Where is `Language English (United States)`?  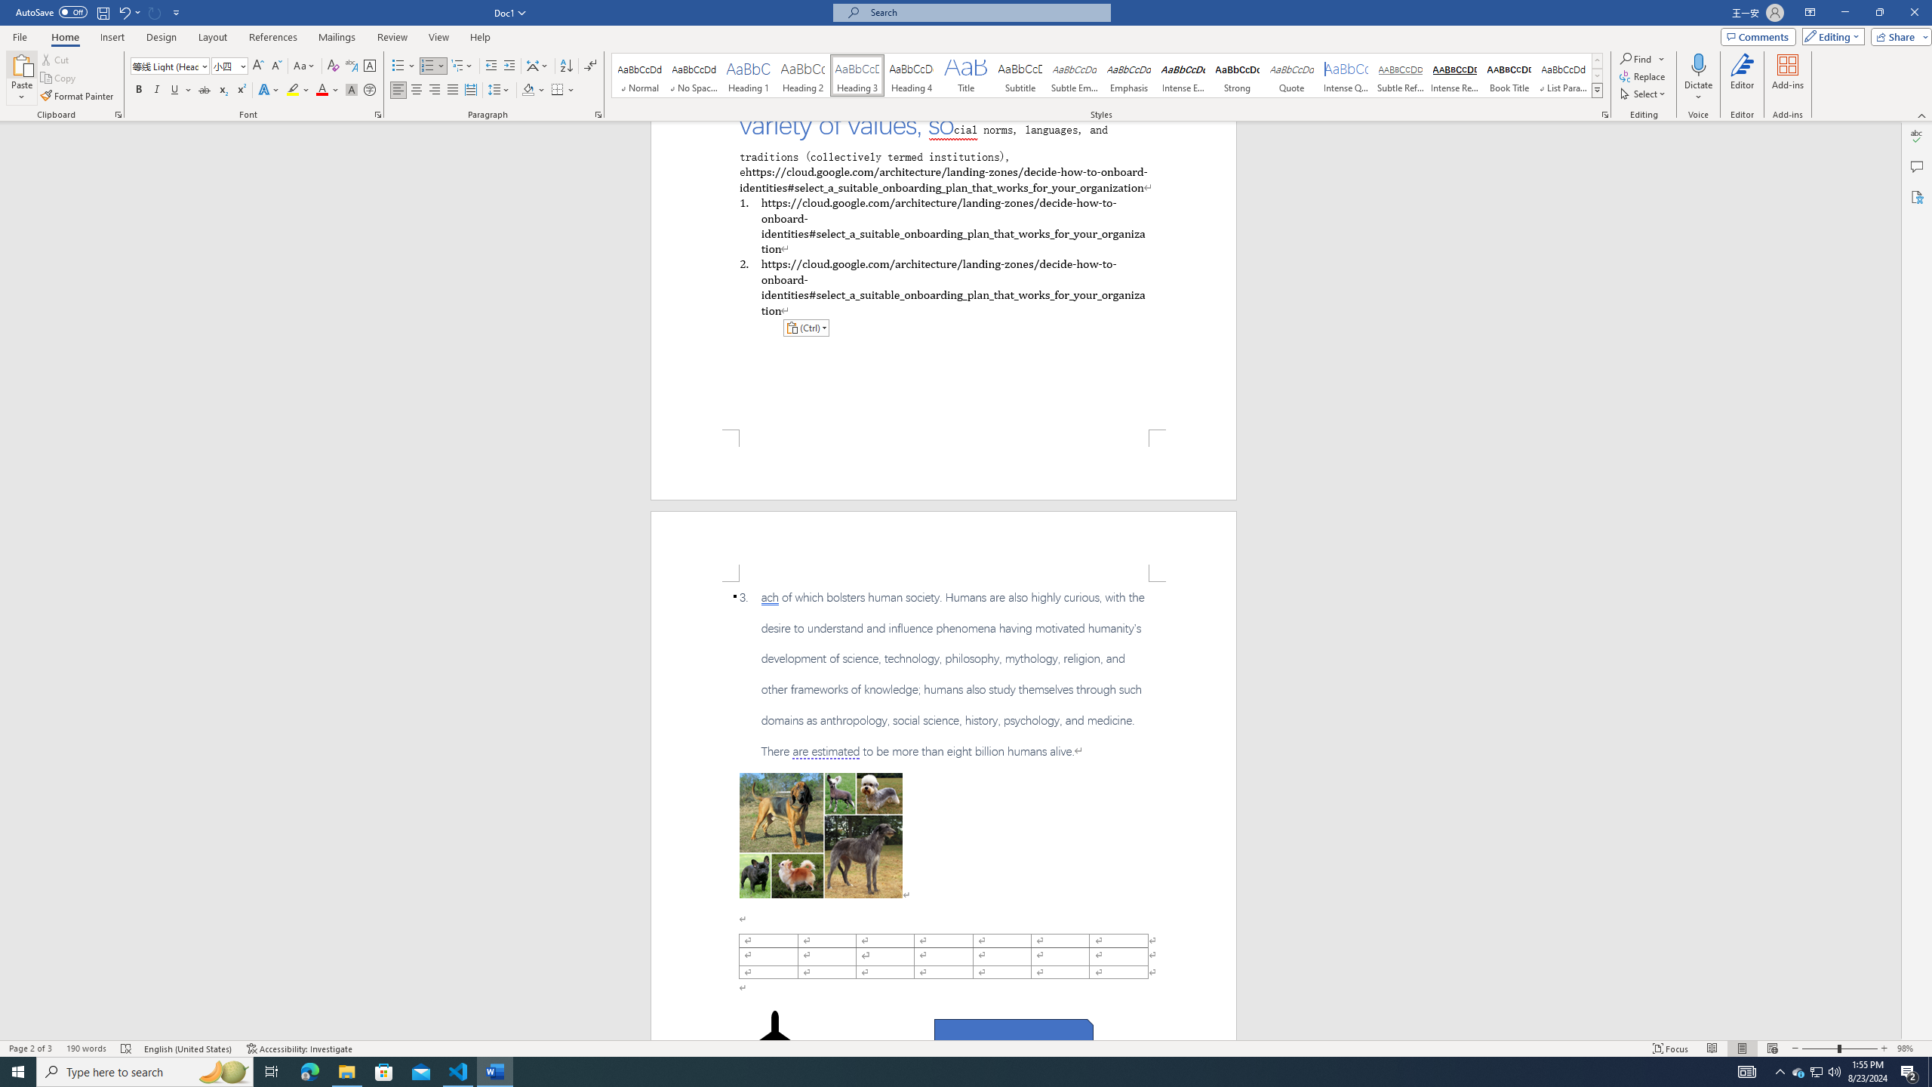 Language English (United States) is located at coordinates (188, 1049).